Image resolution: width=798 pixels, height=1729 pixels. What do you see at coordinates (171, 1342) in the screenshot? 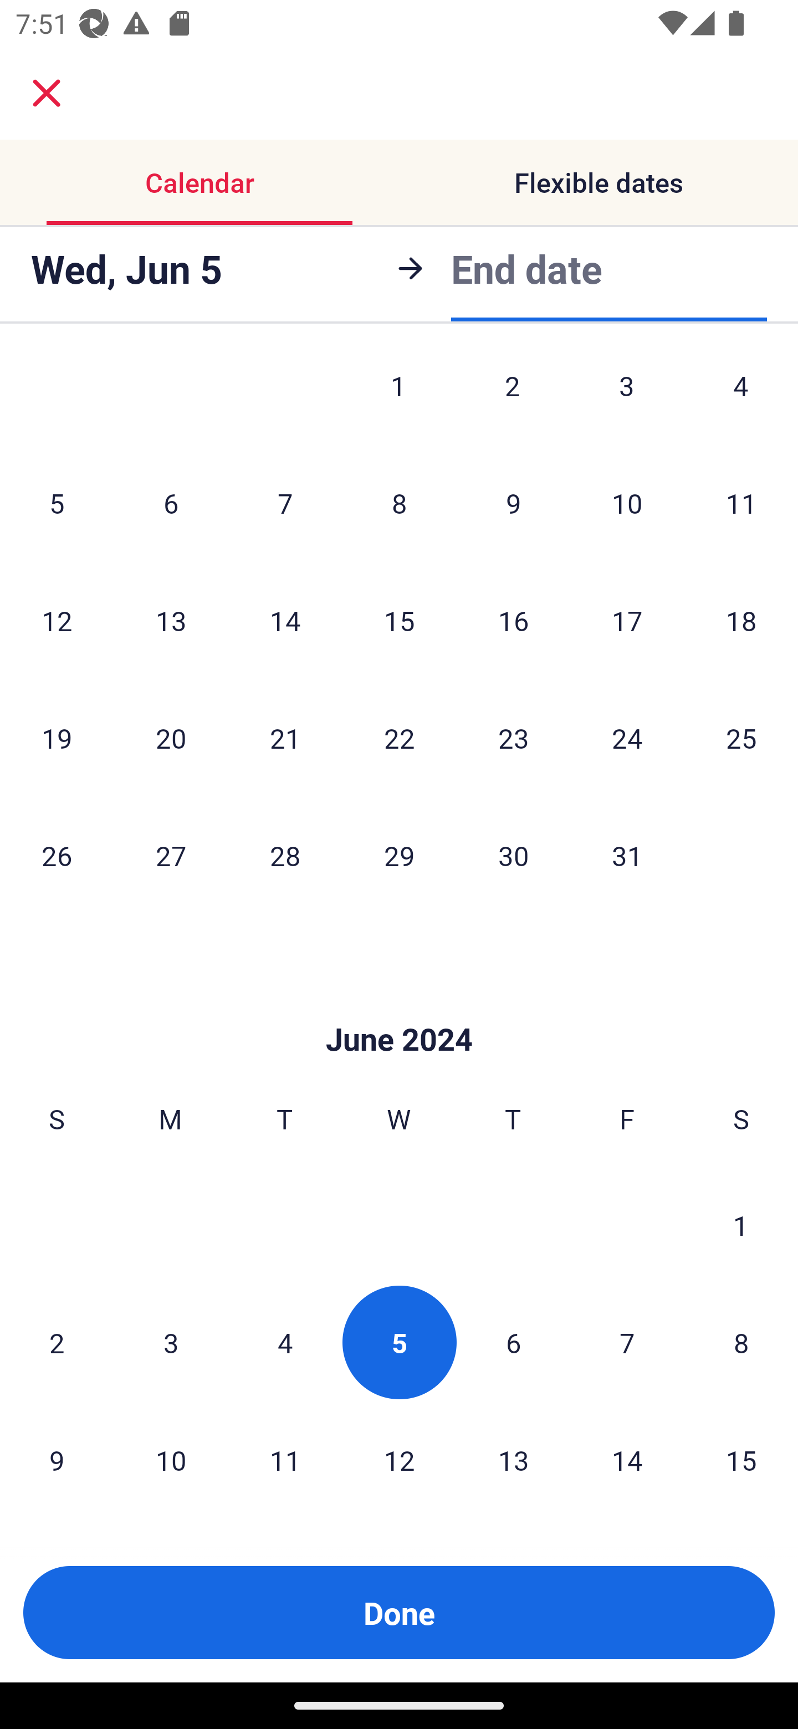
I see `3 Monday, June 3, 2024` at bounding box center [171, 1342].